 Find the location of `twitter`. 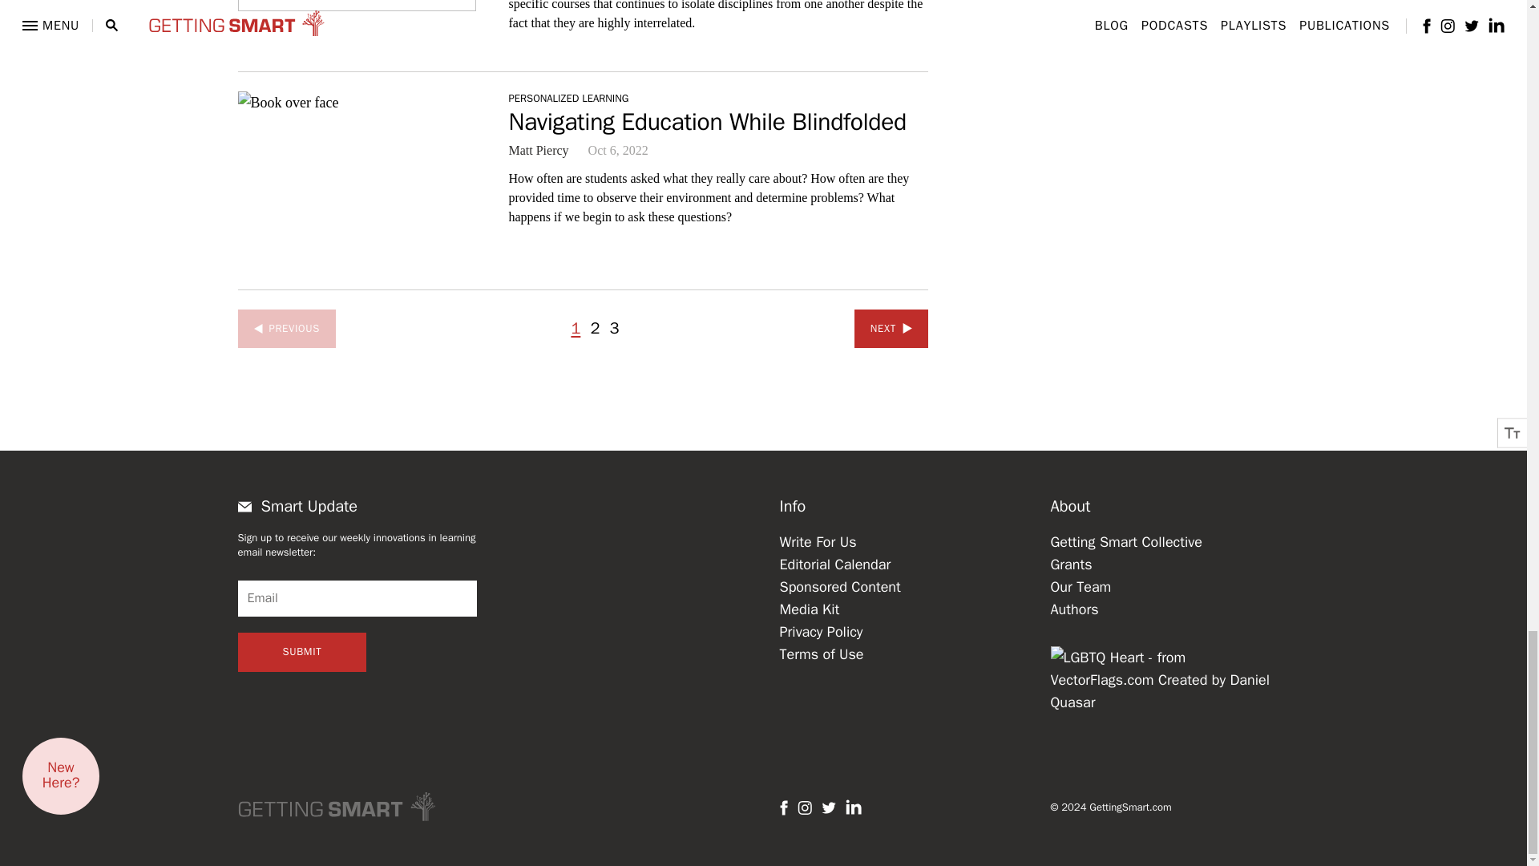

twitter is located at coordinates (827, 808).